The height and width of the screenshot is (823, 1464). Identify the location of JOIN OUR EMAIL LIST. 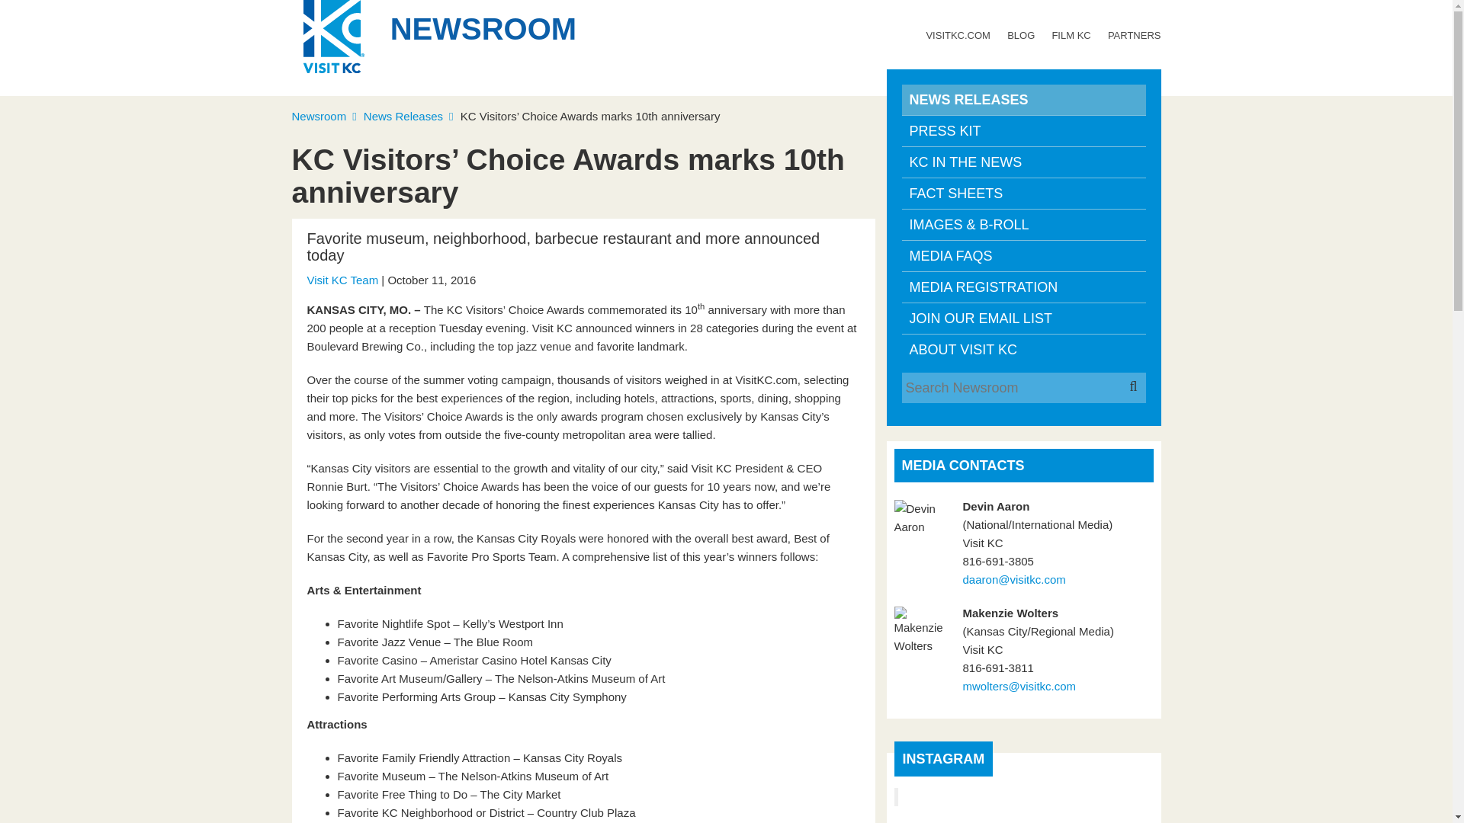
(1023, 319).